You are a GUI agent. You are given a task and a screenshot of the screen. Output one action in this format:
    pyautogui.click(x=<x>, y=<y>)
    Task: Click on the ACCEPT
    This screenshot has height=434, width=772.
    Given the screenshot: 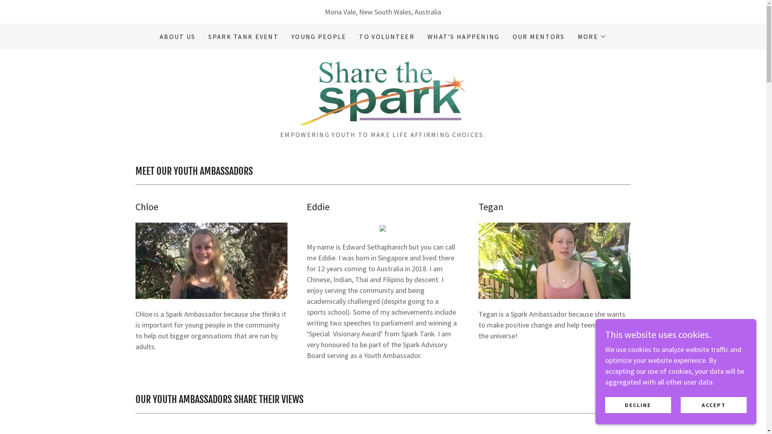 What is the action you would take?
    pyautogui.click(x=714, y=405)
    